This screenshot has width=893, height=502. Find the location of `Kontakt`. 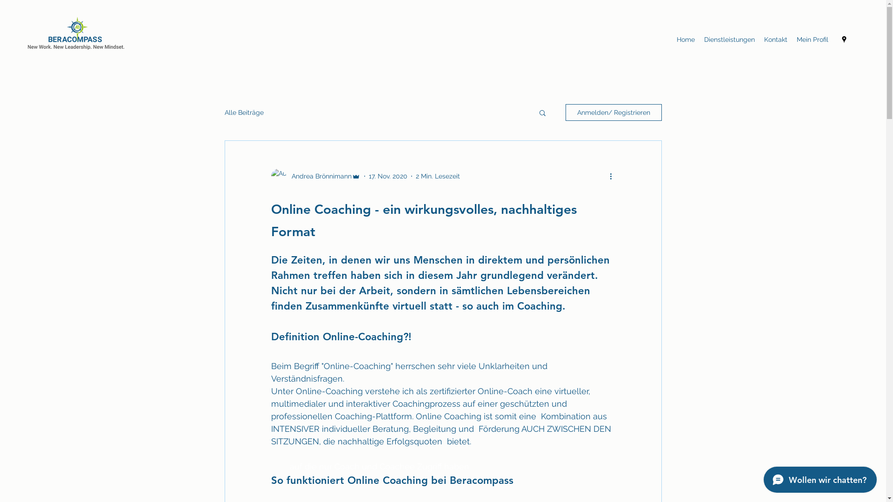

Kontakt is located at coordinates (776, 40).